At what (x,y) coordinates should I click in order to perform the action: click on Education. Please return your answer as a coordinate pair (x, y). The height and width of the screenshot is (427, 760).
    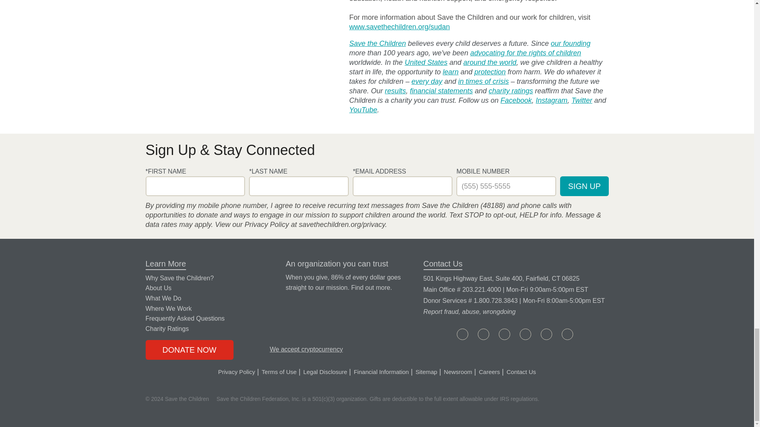
    Looking at the image, I should click on (450, 72).